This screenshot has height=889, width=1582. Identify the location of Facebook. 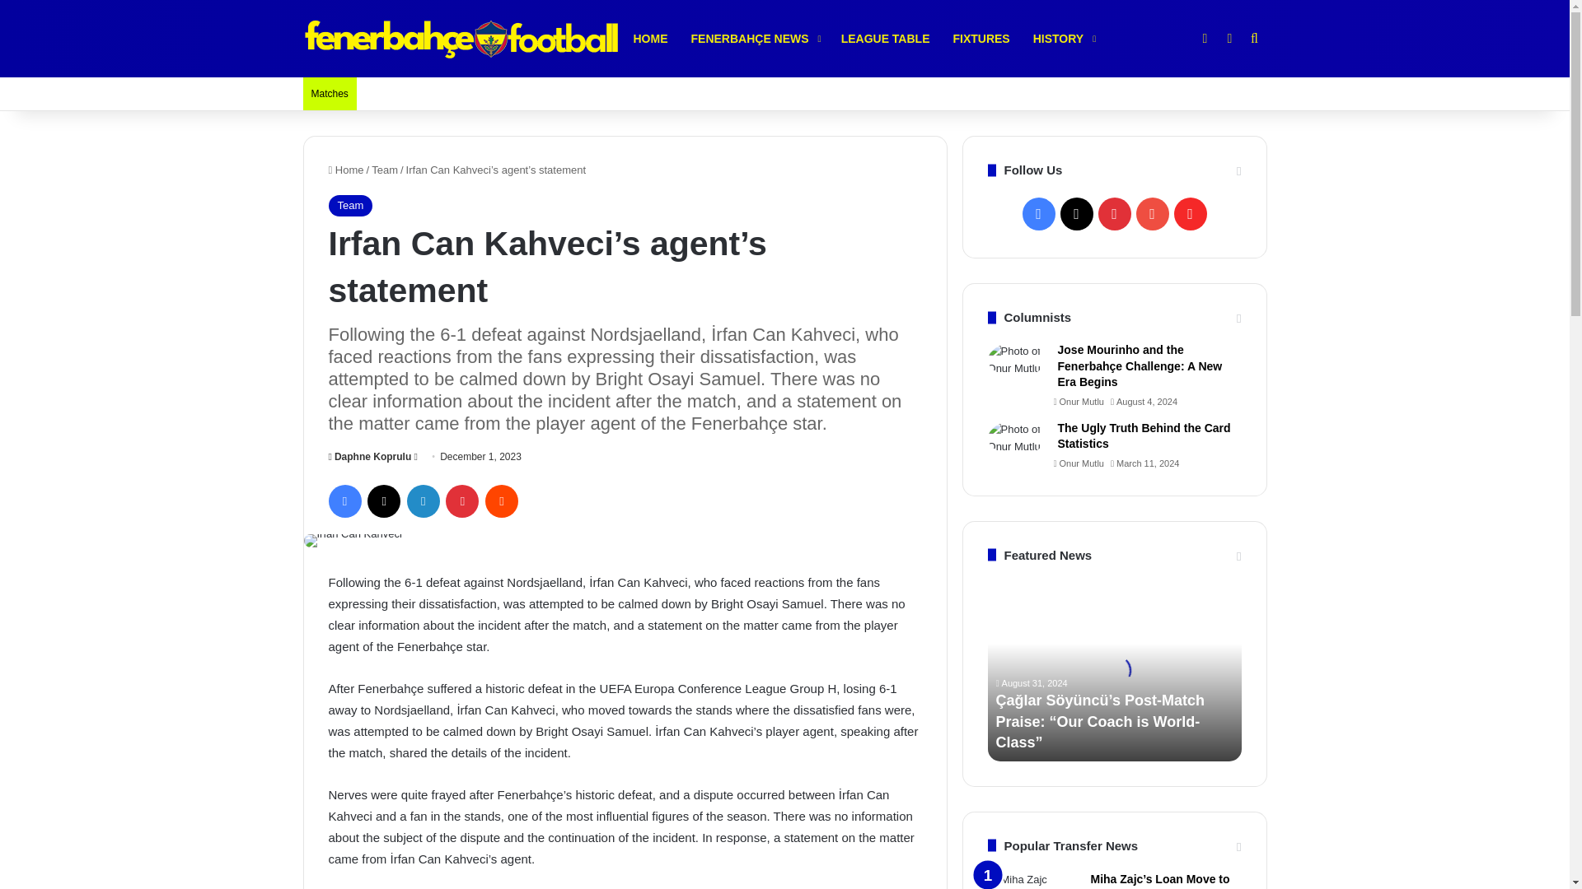
(344, 500).